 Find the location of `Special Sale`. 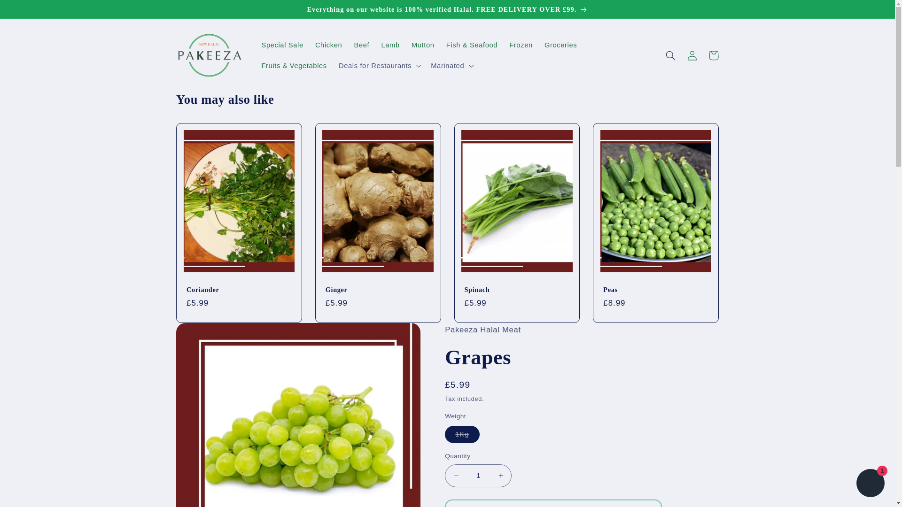

Special Sale is located at coordinates (282, 45).